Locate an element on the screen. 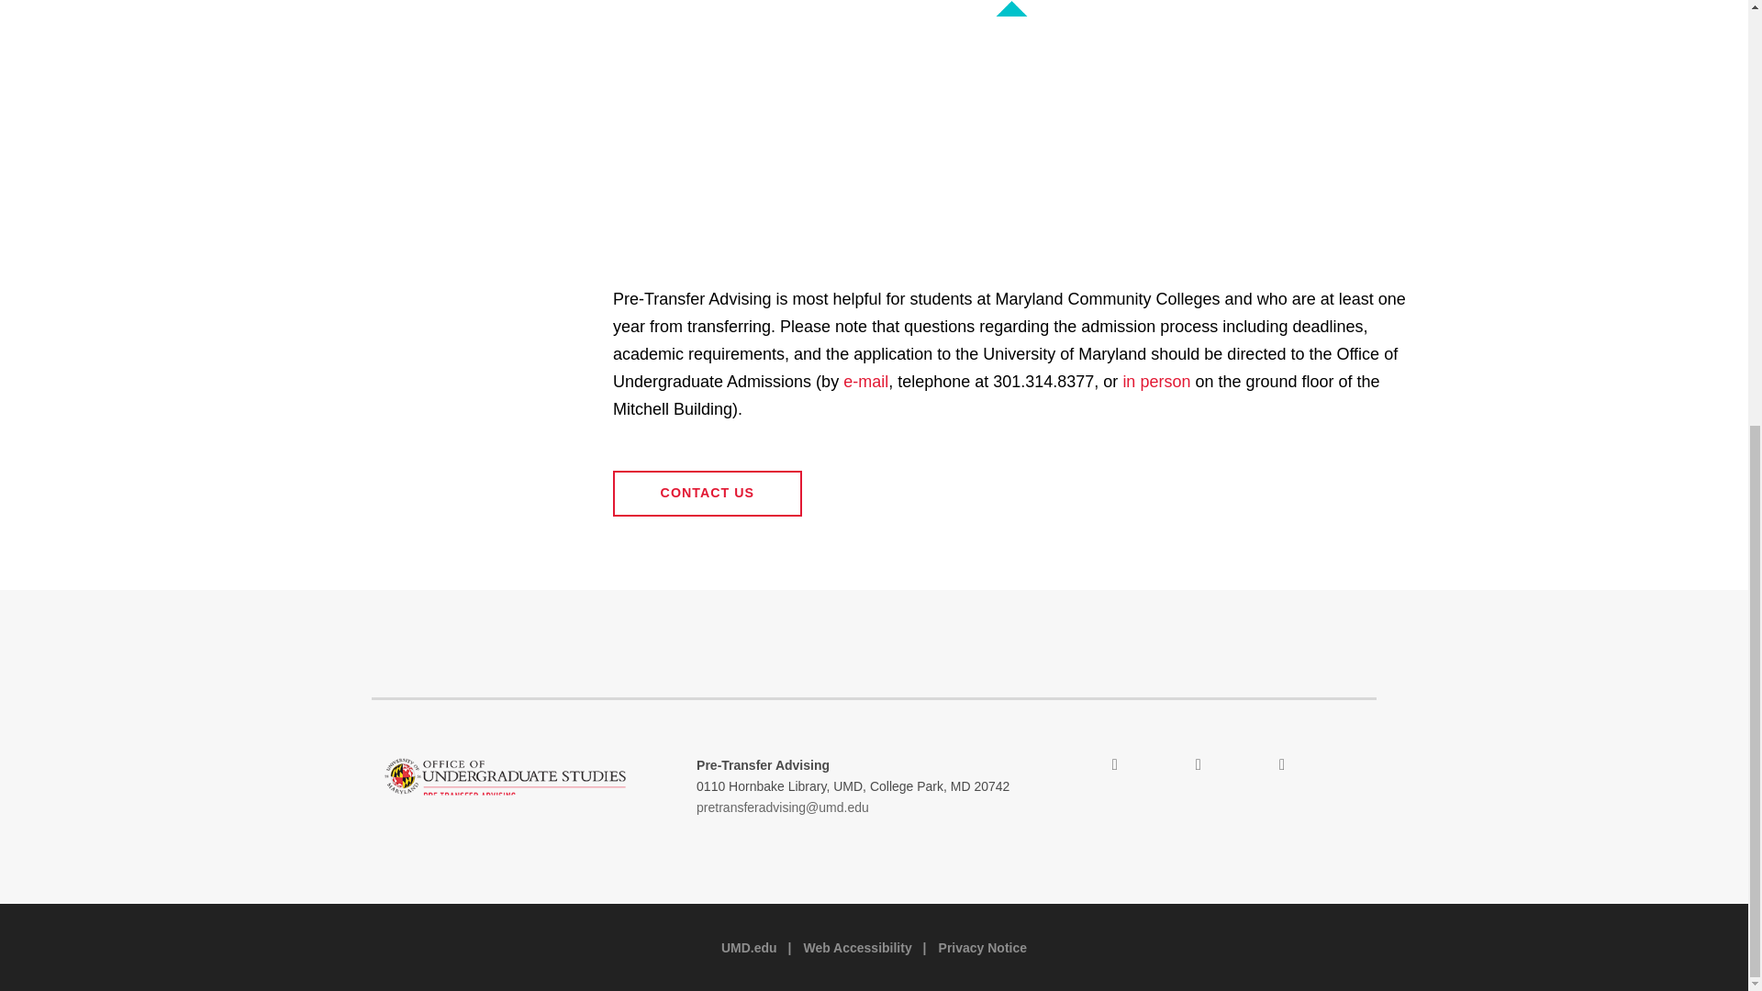 The height and width of the screenshot is (991, 1762). UMD.edu is located at coordinates (749, 947).